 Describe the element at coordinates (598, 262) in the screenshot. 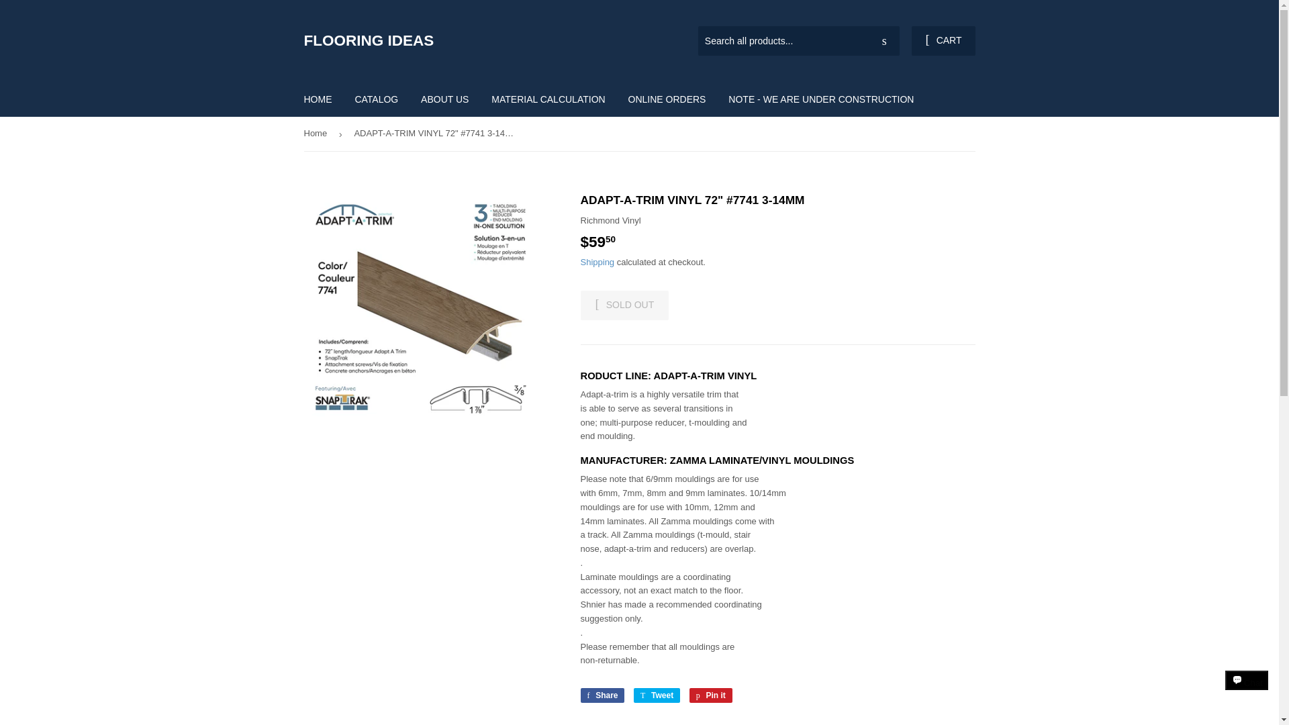

I see `Shipping` at that location.